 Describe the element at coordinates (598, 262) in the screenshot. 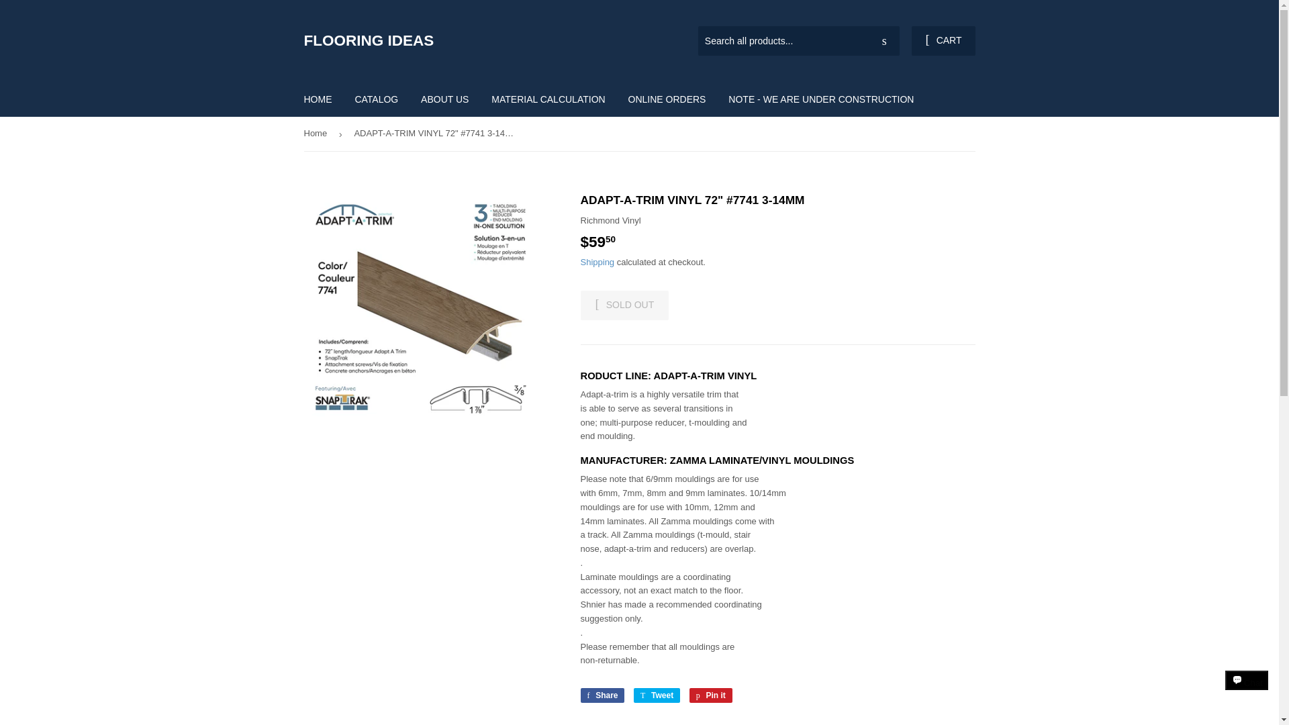

I see `Shipping` at that location.